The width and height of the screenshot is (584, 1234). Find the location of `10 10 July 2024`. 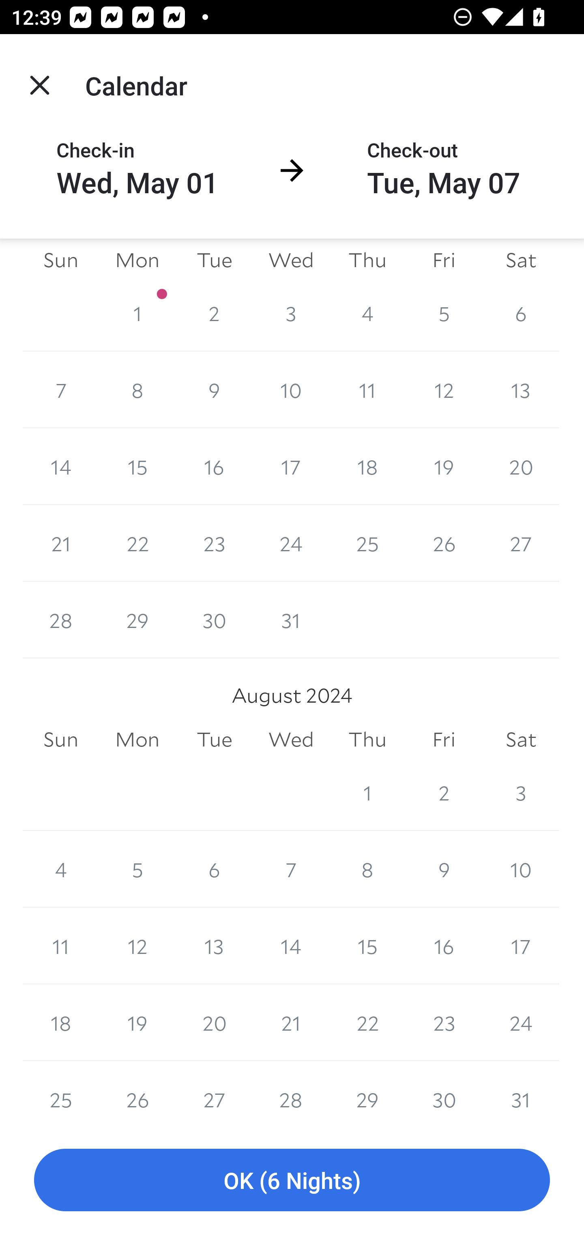

10 10 July 2024 is located at coordinates (291, 390).